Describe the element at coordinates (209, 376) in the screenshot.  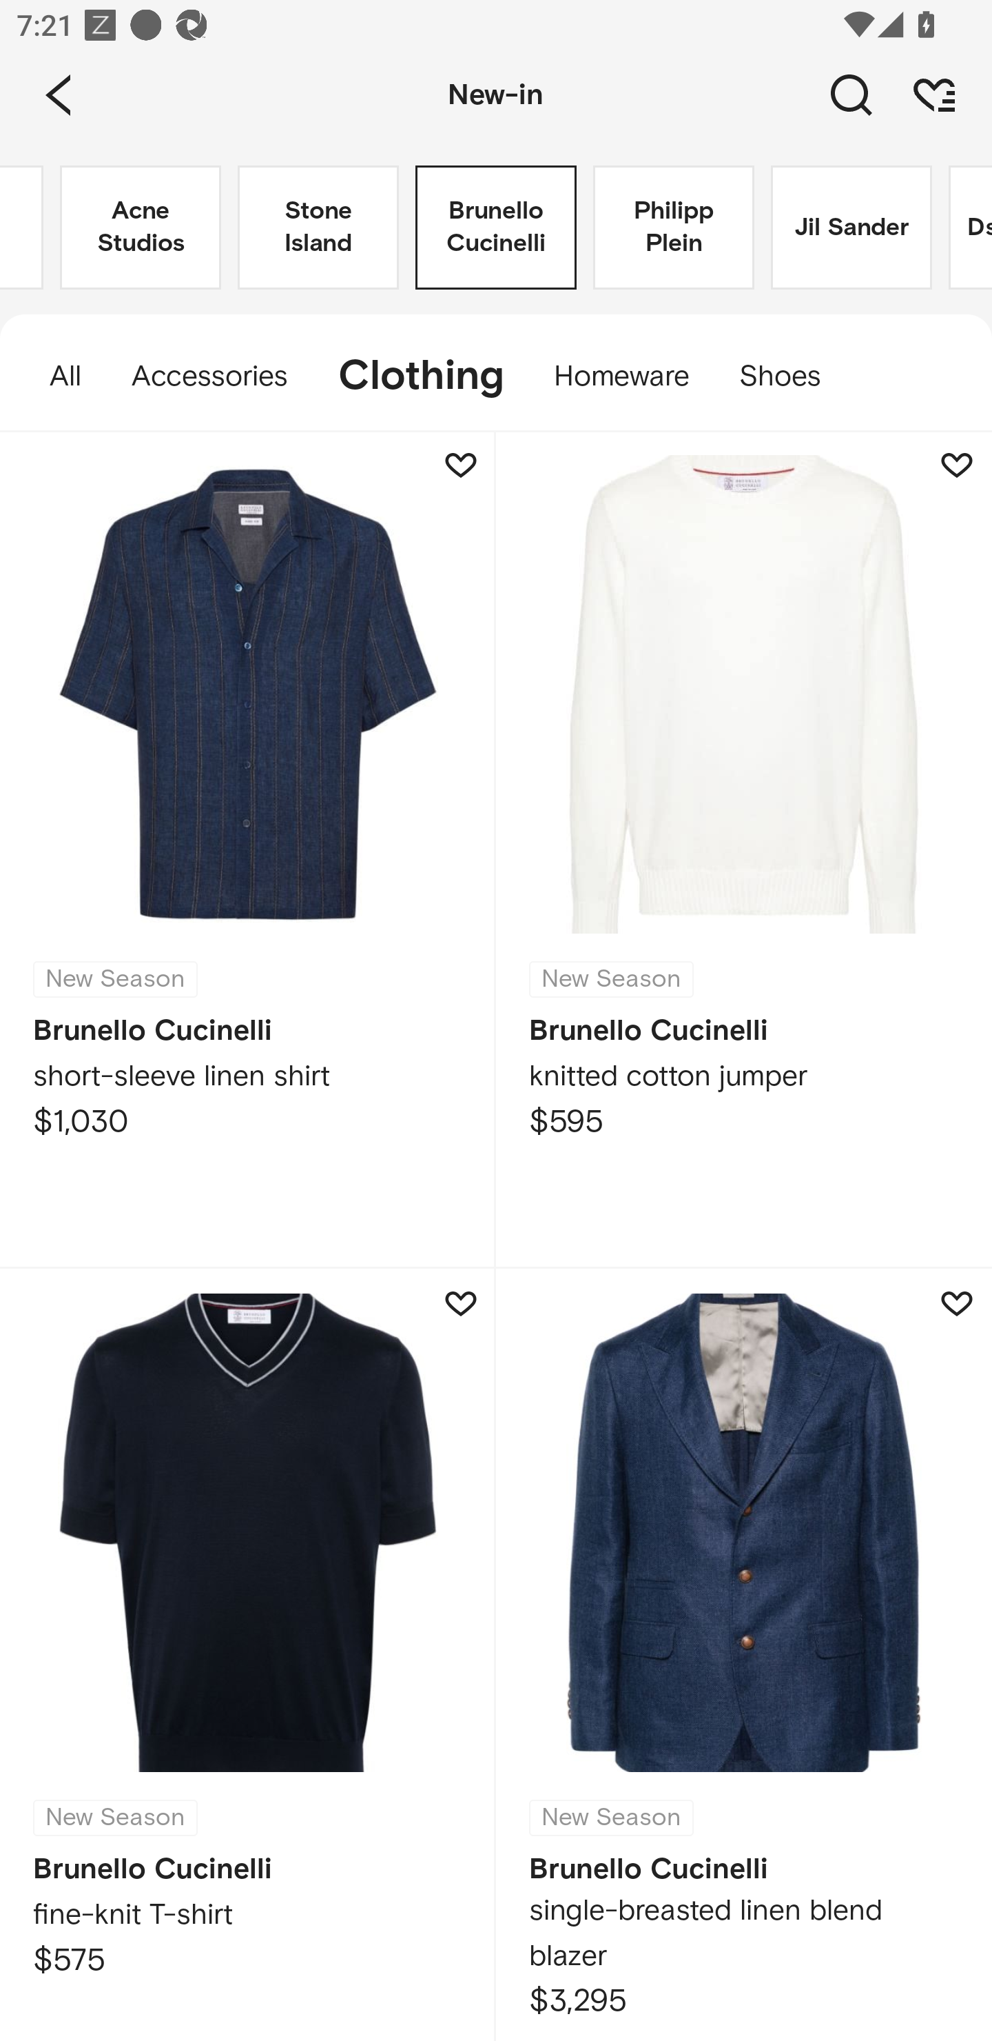
I see `Accessories` at that location.